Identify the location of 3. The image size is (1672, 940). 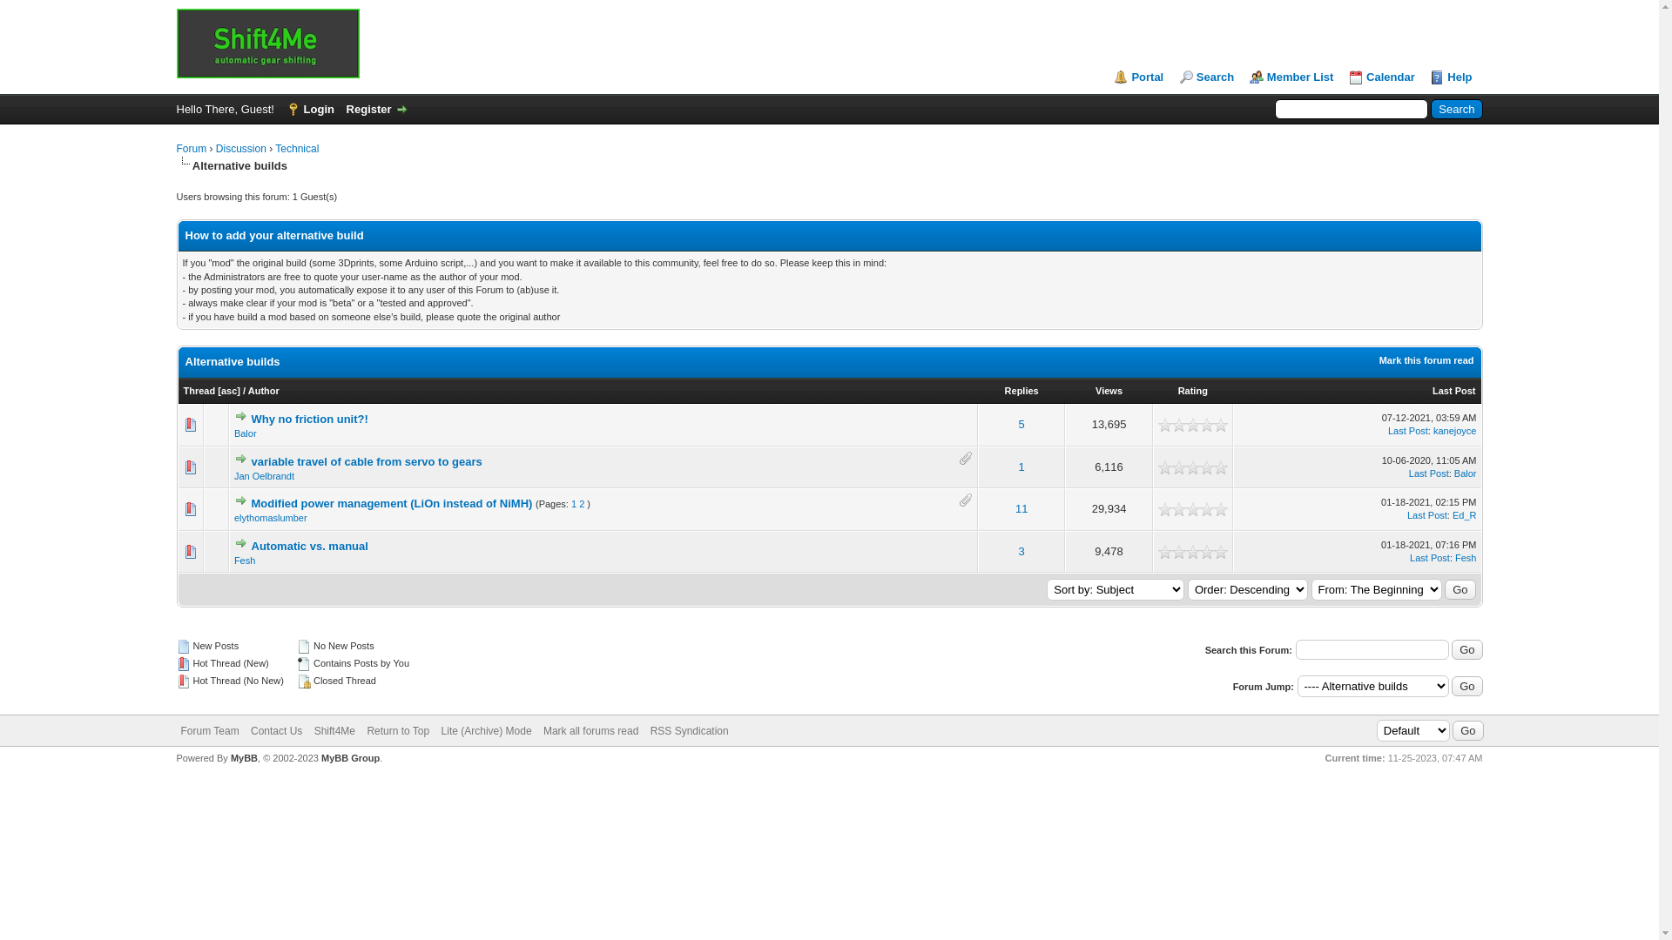
(1179, 552).